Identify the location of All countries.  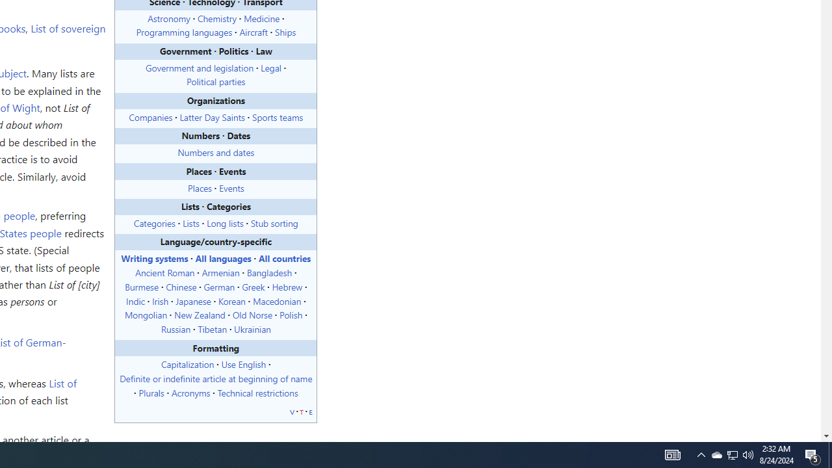
(284, 258).